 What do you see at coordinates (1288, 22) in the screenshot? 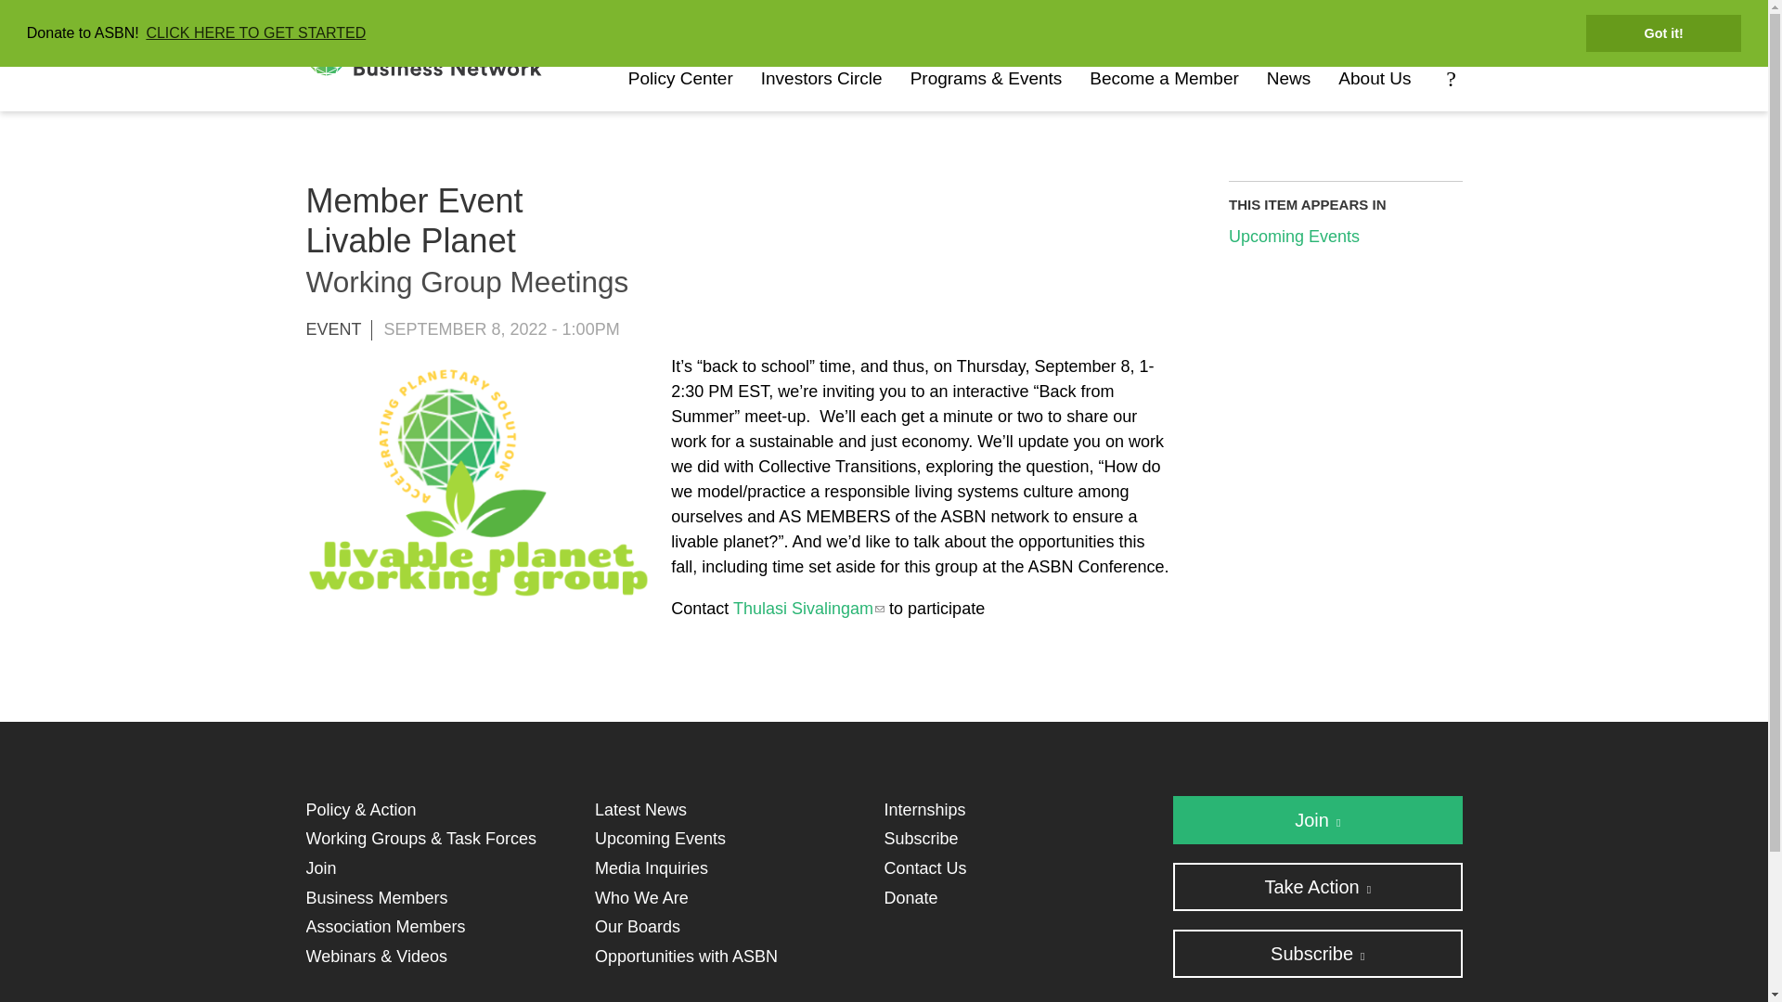
I see `Join` at bounding box center [1288, 22].